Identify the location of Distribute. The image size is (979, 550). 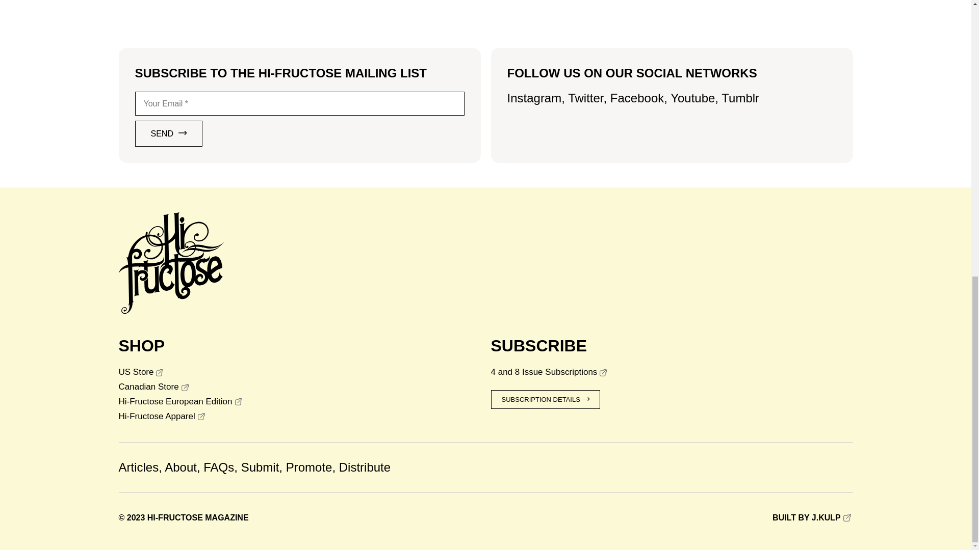
(365, 466).